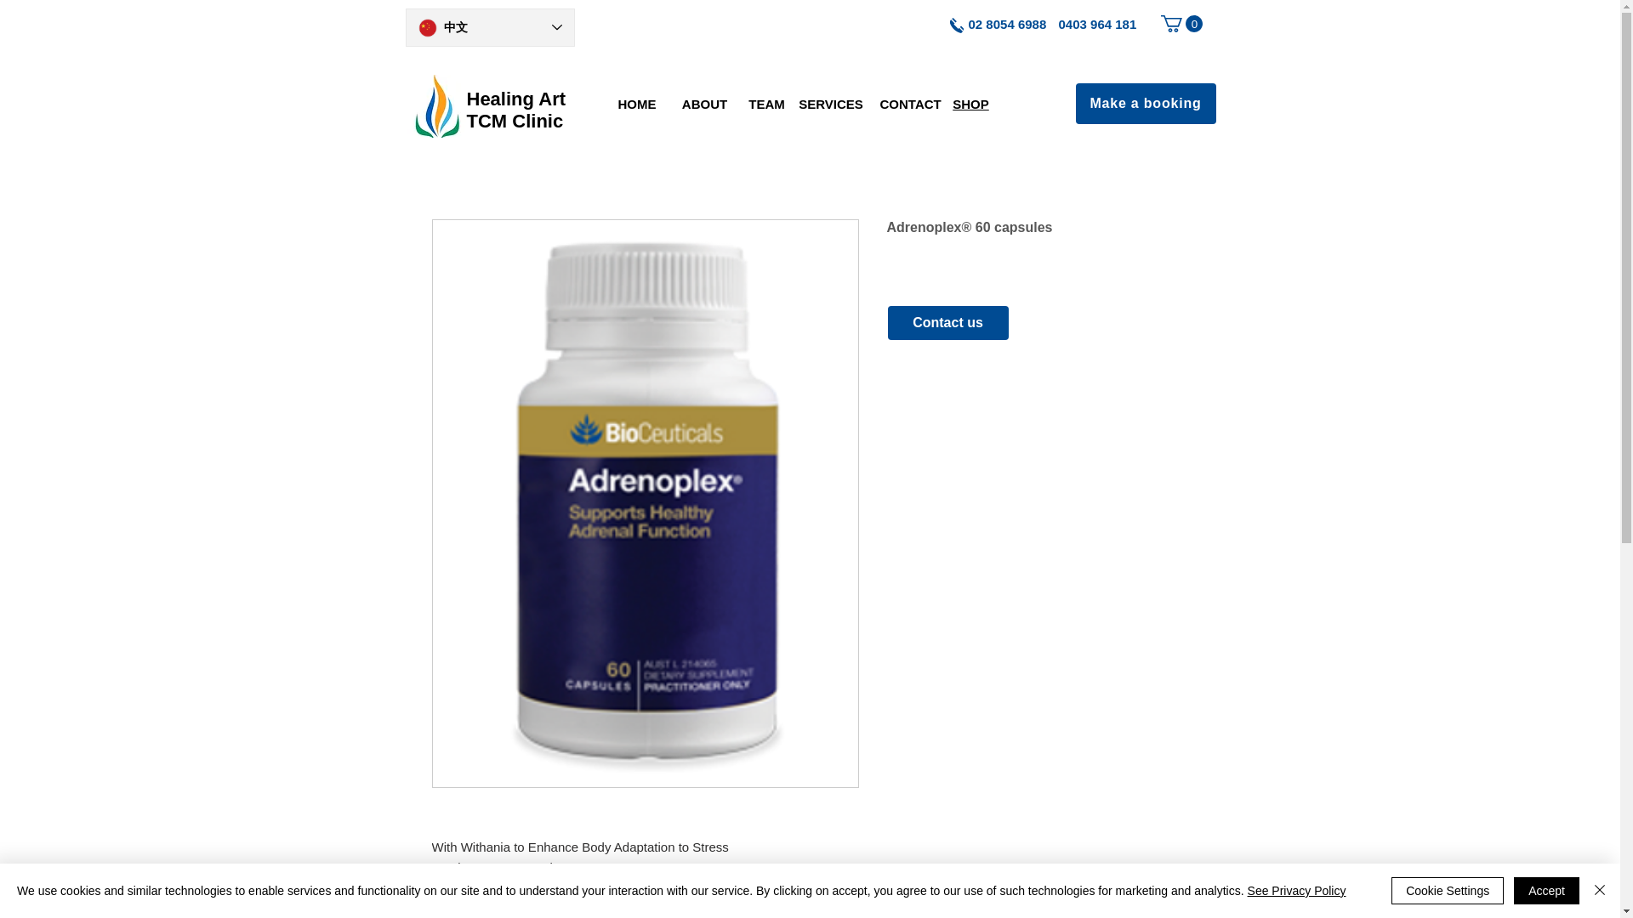  What do you see at coordinates (1448, 891) in the screenshot?
I see `Cookie Settings` at bounding box center [1448, 891].